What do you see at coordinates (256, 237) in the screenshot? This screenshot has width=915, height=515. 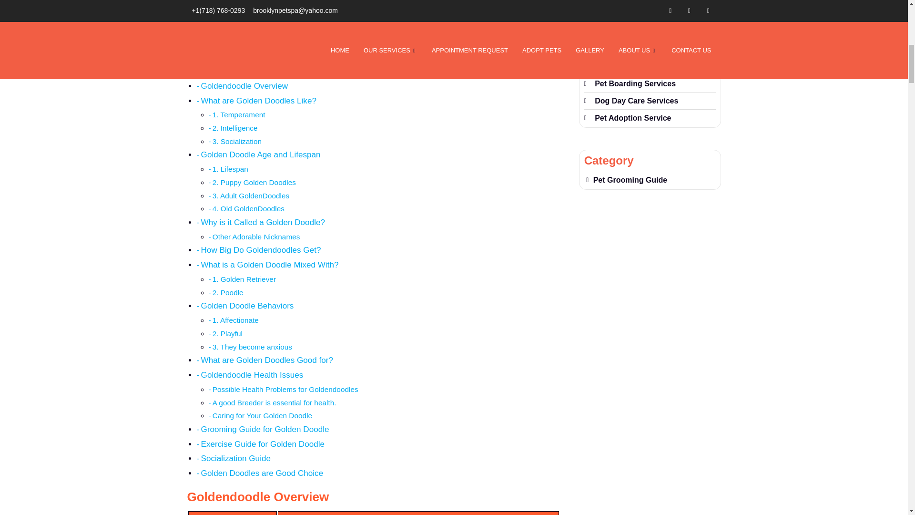 I see `Other Adorable Nicknames` at bounding box center [256, 237].